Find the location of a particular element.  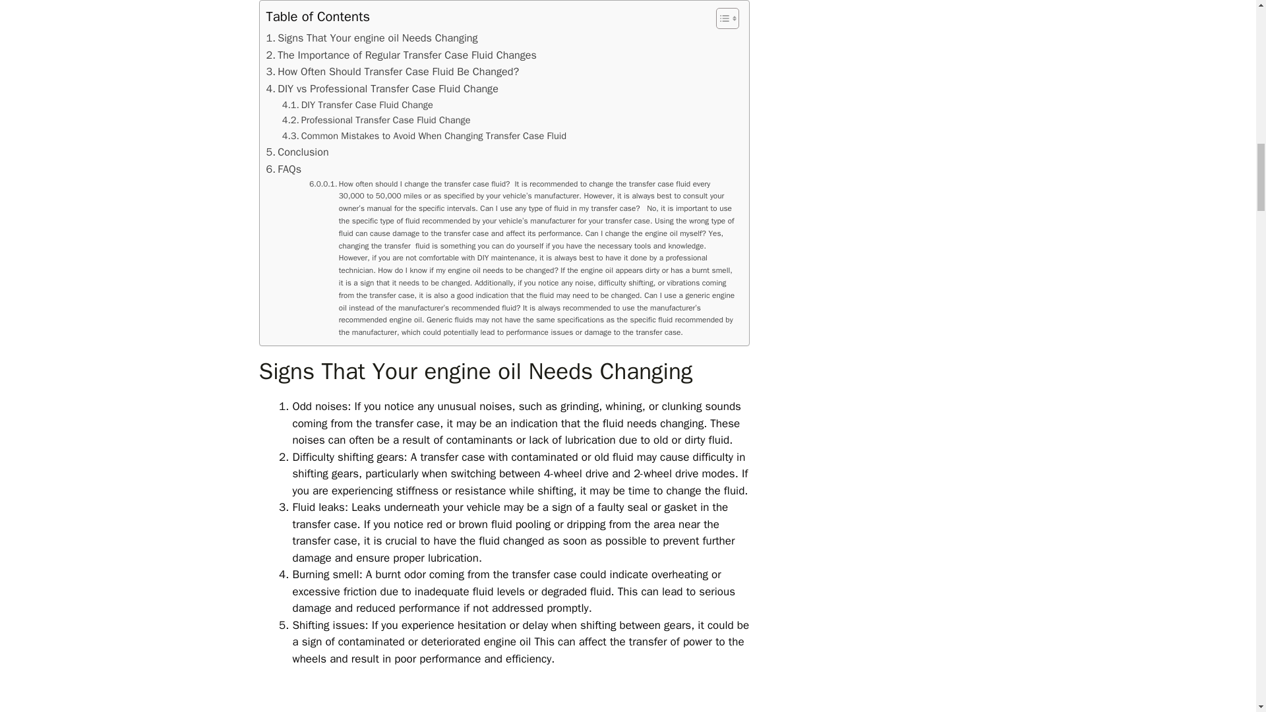

Professional Transfer Case Fluid Change is located at coordinates (377, 120).